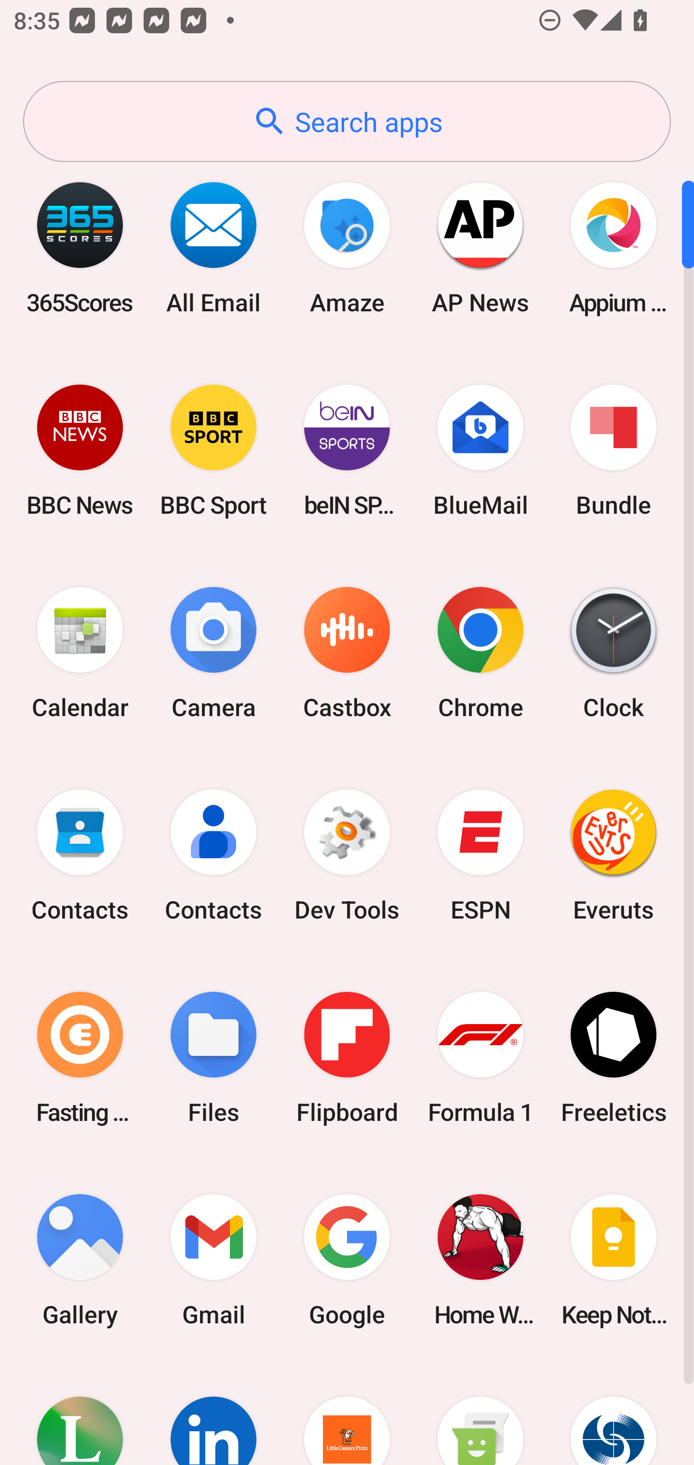 This screenshot has height=1465, width=694. I want to click on Camera, so click(214, 653).